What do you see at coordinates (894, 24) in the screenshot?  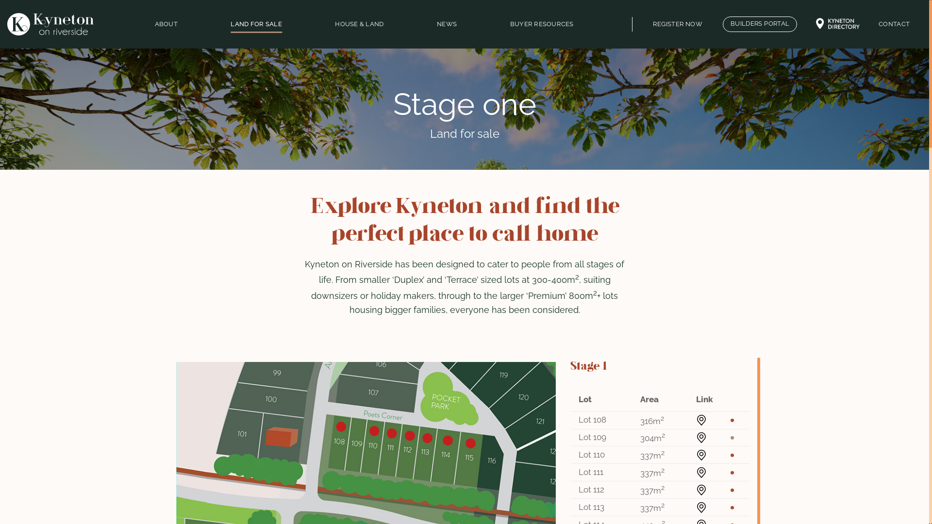 I see `CONTACT` at bounding box center [894, 24].